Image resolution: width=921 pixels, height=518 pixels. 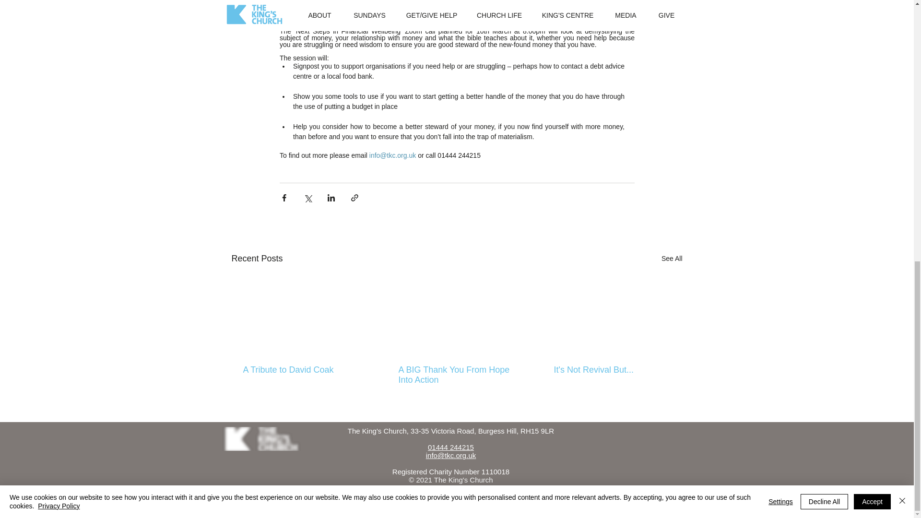 I want to click on The King's Church, so click(x=261, y=438).